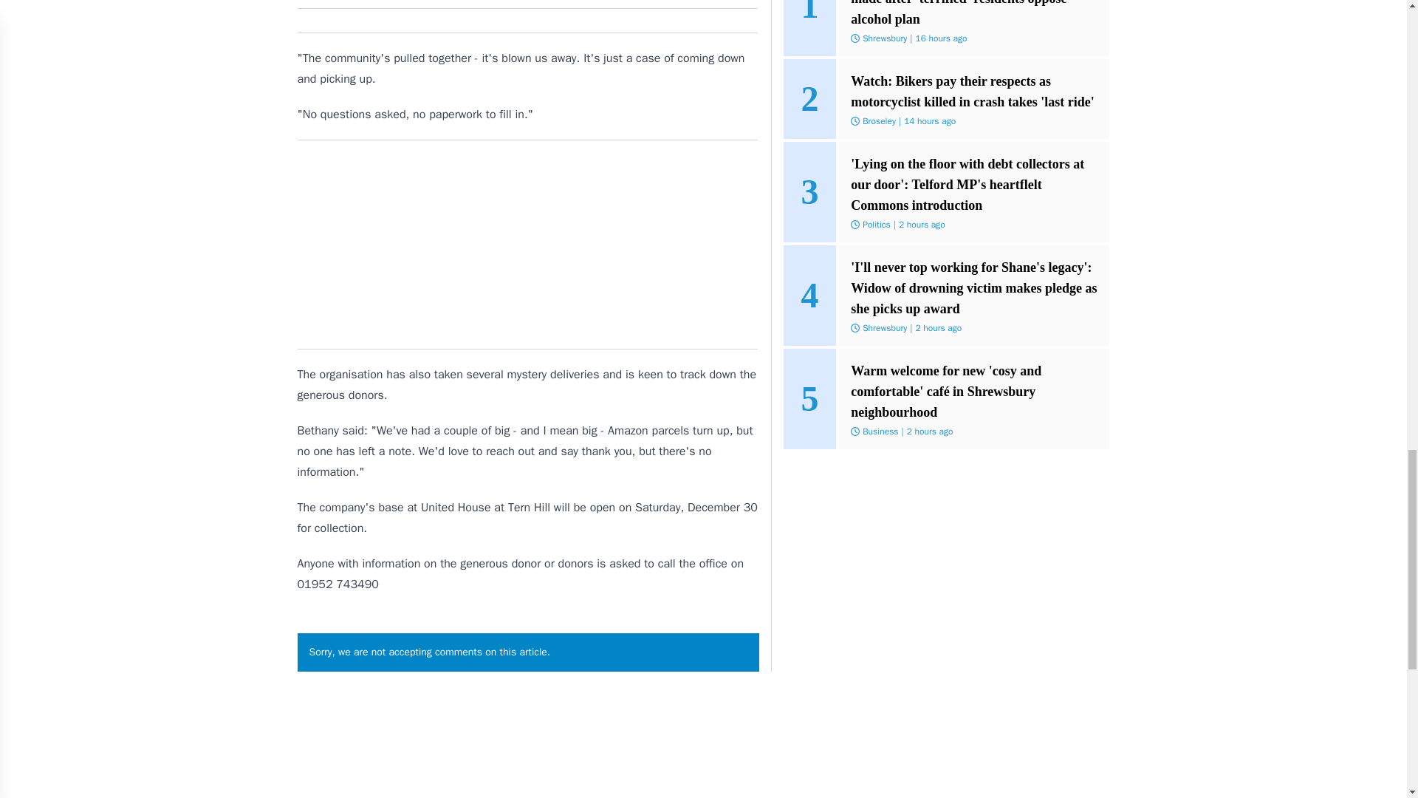 Image resolution: width=1418 pixels, height=798 pixels. Describe the element at coordinates (880, 431) in the screenshot. I see `Business` at that location.